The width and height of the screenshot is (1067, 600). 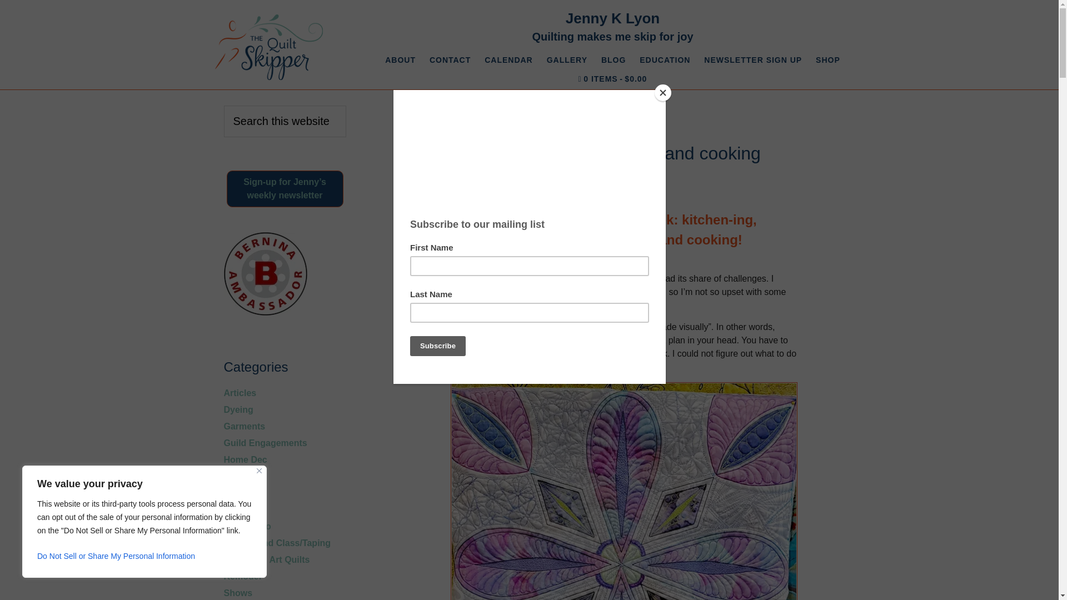 What do you see at coordinates (614, 60) in the screenshot?
I see `BLOG` at bounding box center [614, 60].